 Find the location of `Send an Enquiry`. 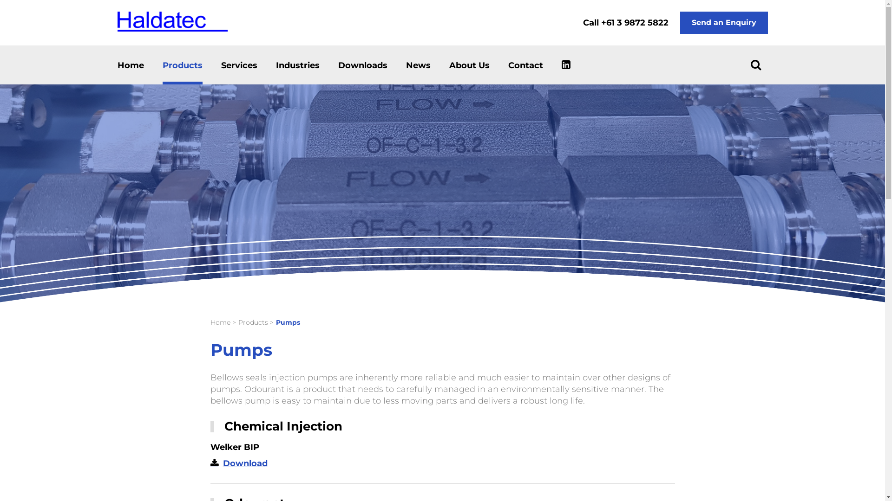

Send an Enquiry is located at coordinates (724, 23).